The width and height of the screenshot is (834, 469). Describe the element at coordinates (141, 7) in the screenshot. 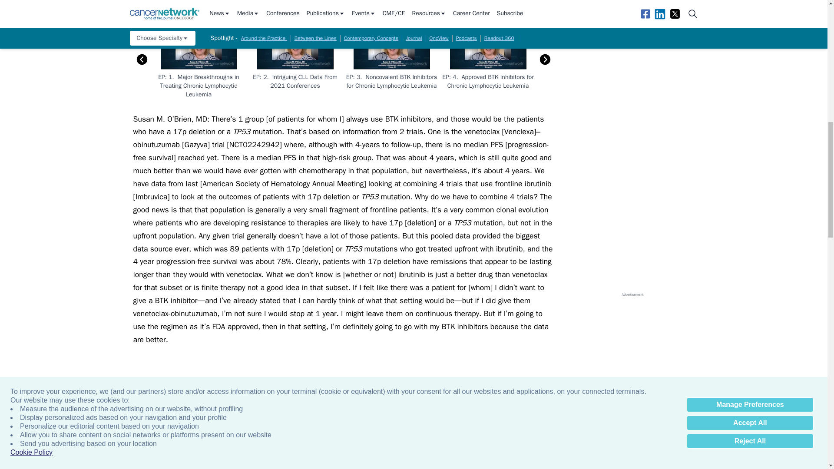

I see `Play` at that location.